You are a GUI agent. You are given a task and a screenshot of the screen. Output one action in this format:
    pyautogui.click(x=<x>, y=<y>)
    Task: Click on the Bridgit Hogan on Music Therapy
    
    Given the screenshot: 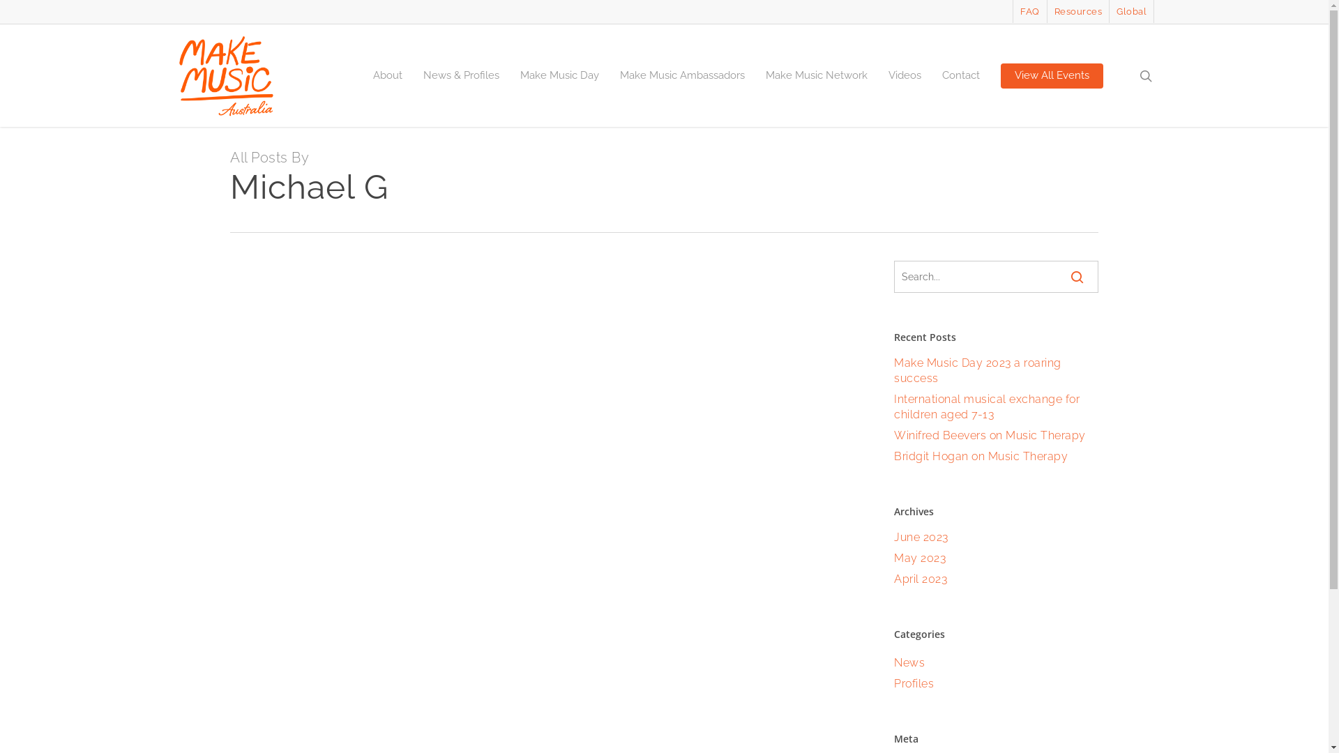 What is the action you would take?
    pyautogui.click(x=996, y=457)
    